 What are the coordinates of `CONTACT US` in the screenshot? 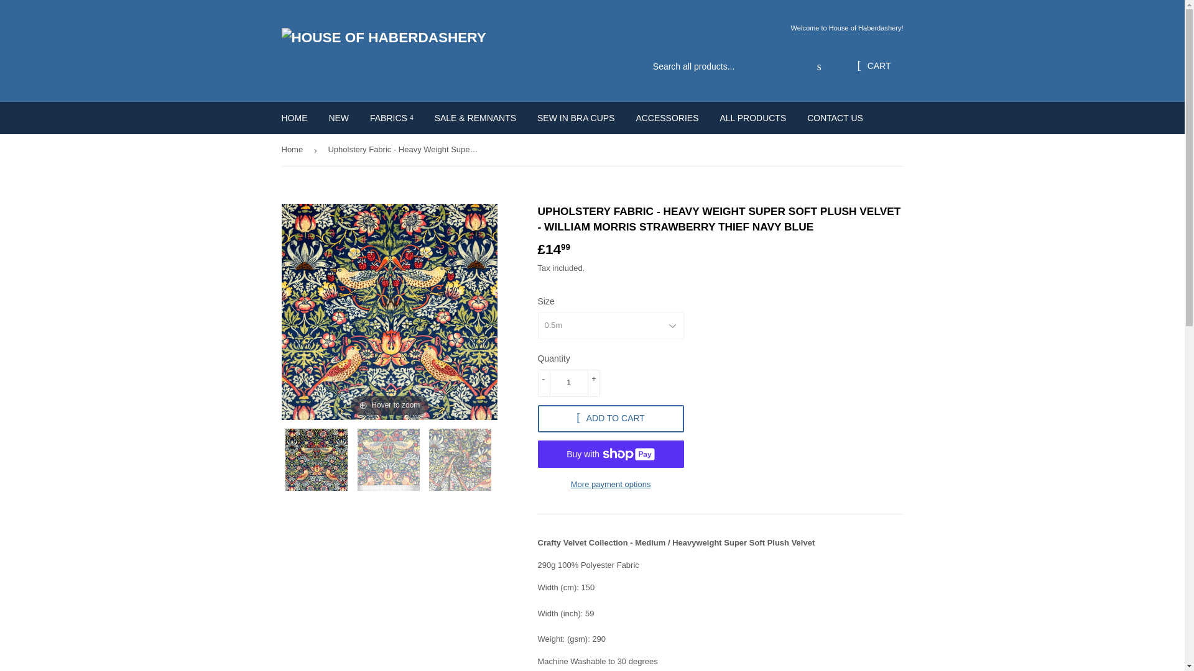 It's located at (835, 118).